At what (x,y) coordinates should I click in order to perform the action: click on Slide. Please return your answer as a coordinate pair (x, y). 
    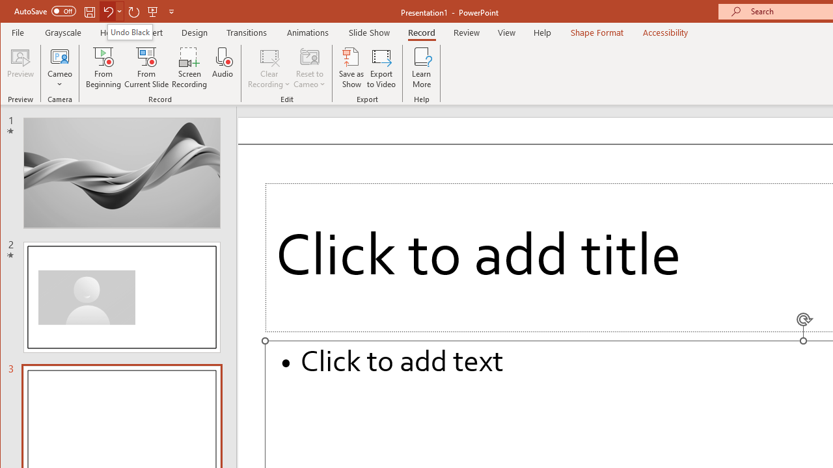
    Looking at the image, I should click on (122, 297).